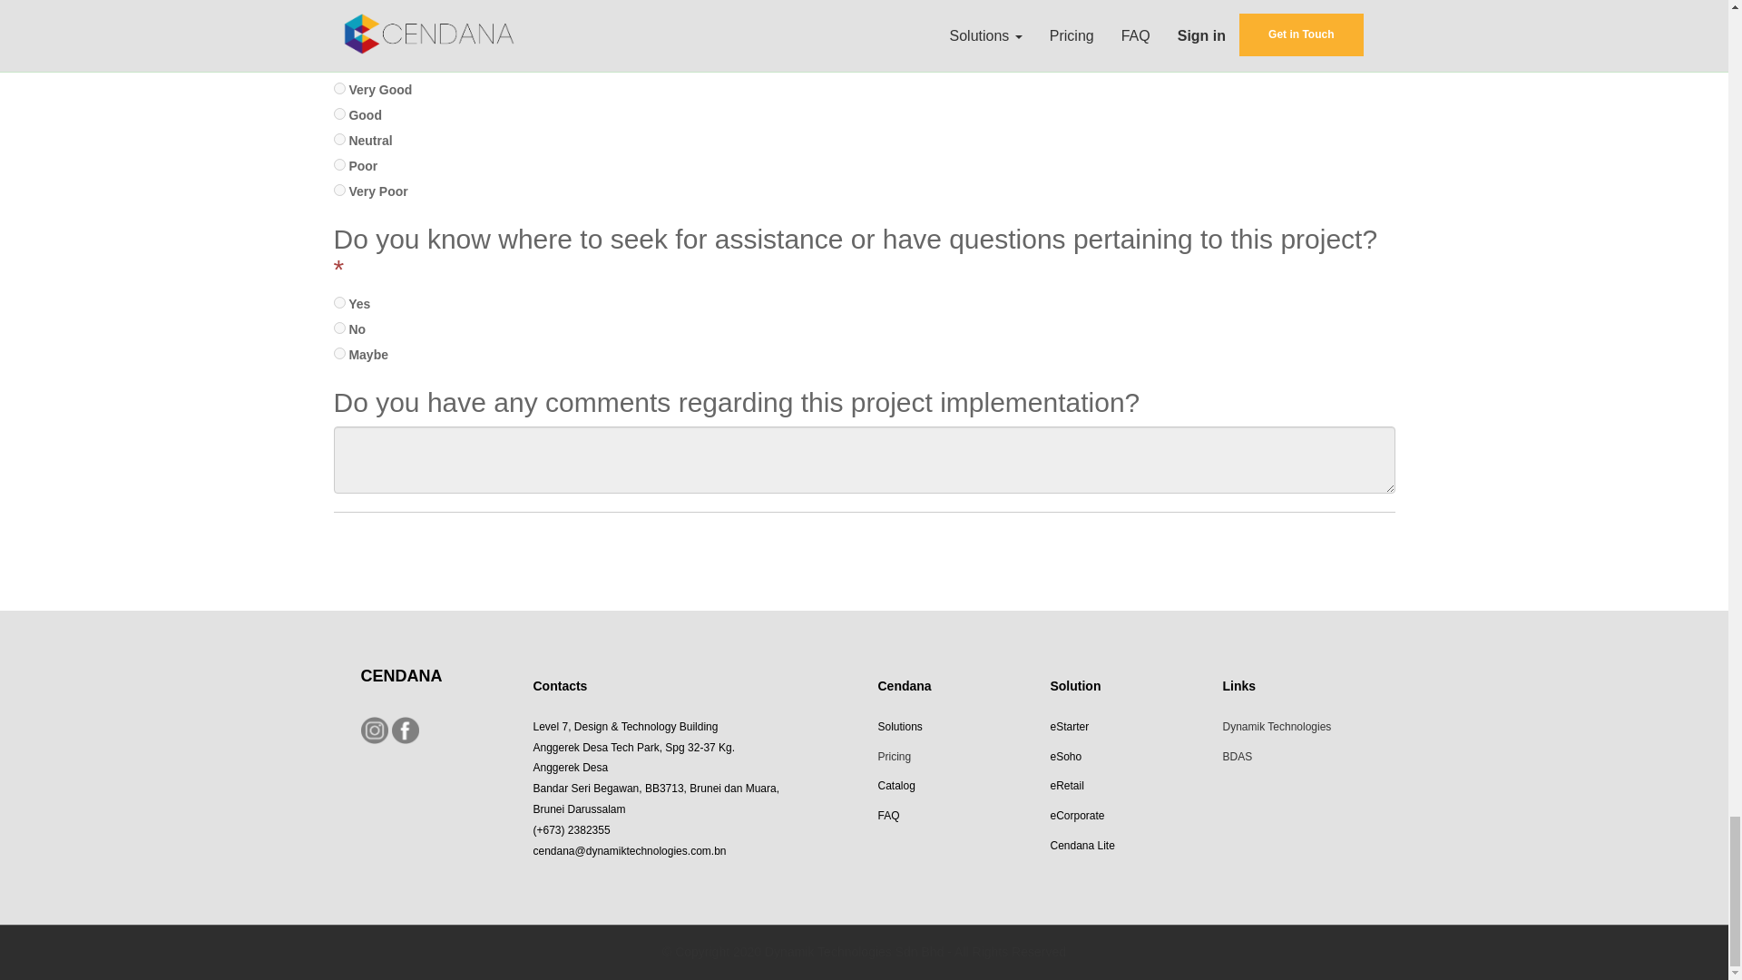 The height and width of the screenshot is (980, 1742). I want to click on FAQ, so click(887, 814).